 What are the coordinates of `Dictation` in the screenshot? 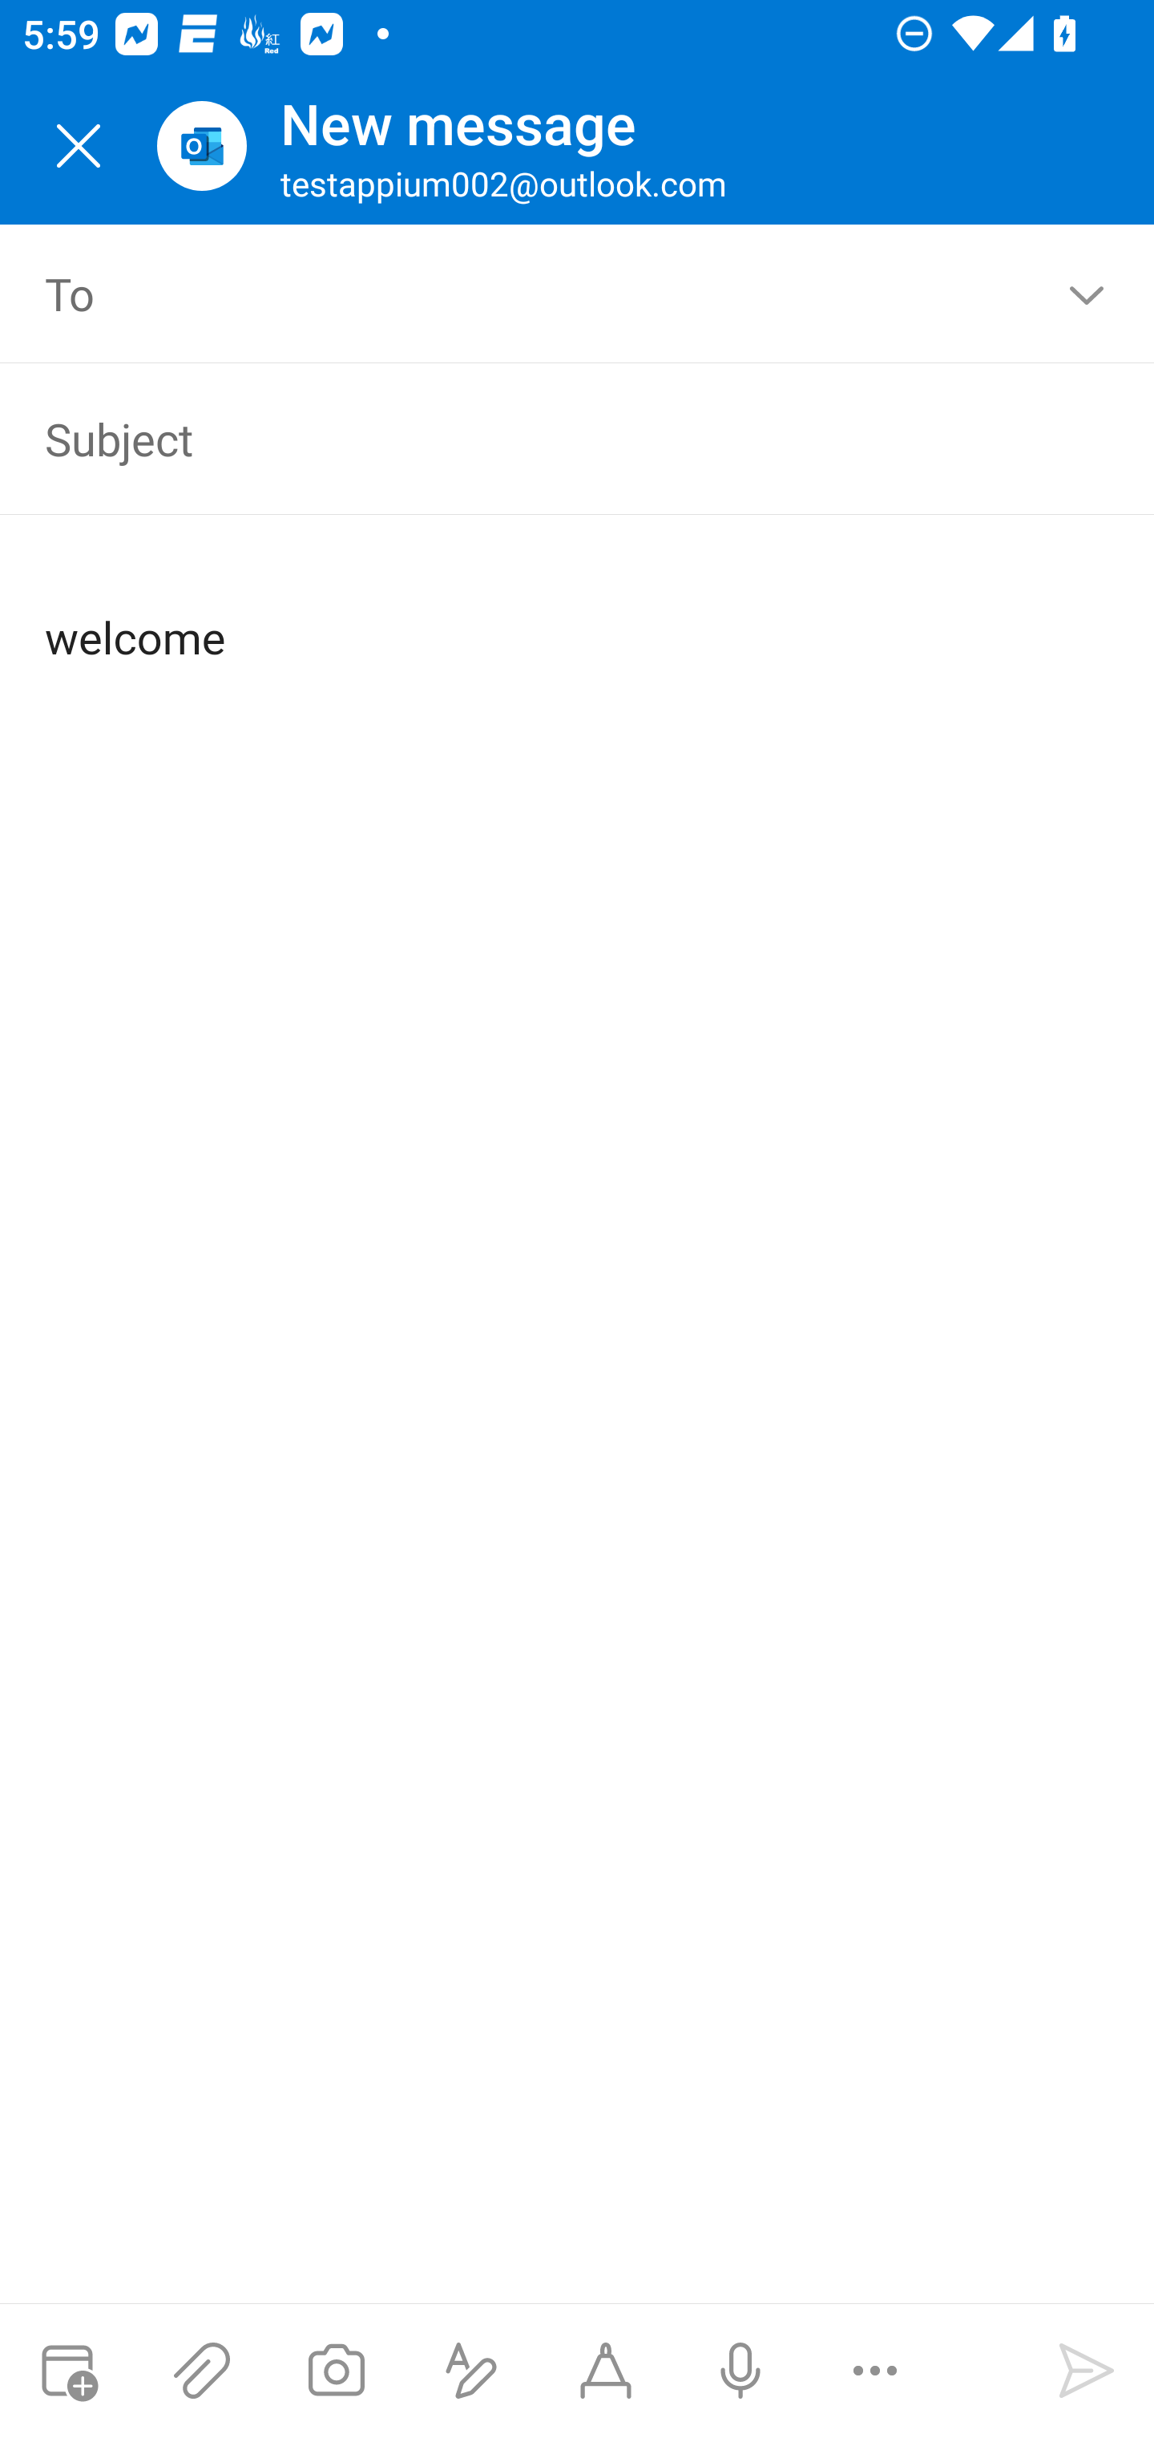 It's located at (740, 2371).